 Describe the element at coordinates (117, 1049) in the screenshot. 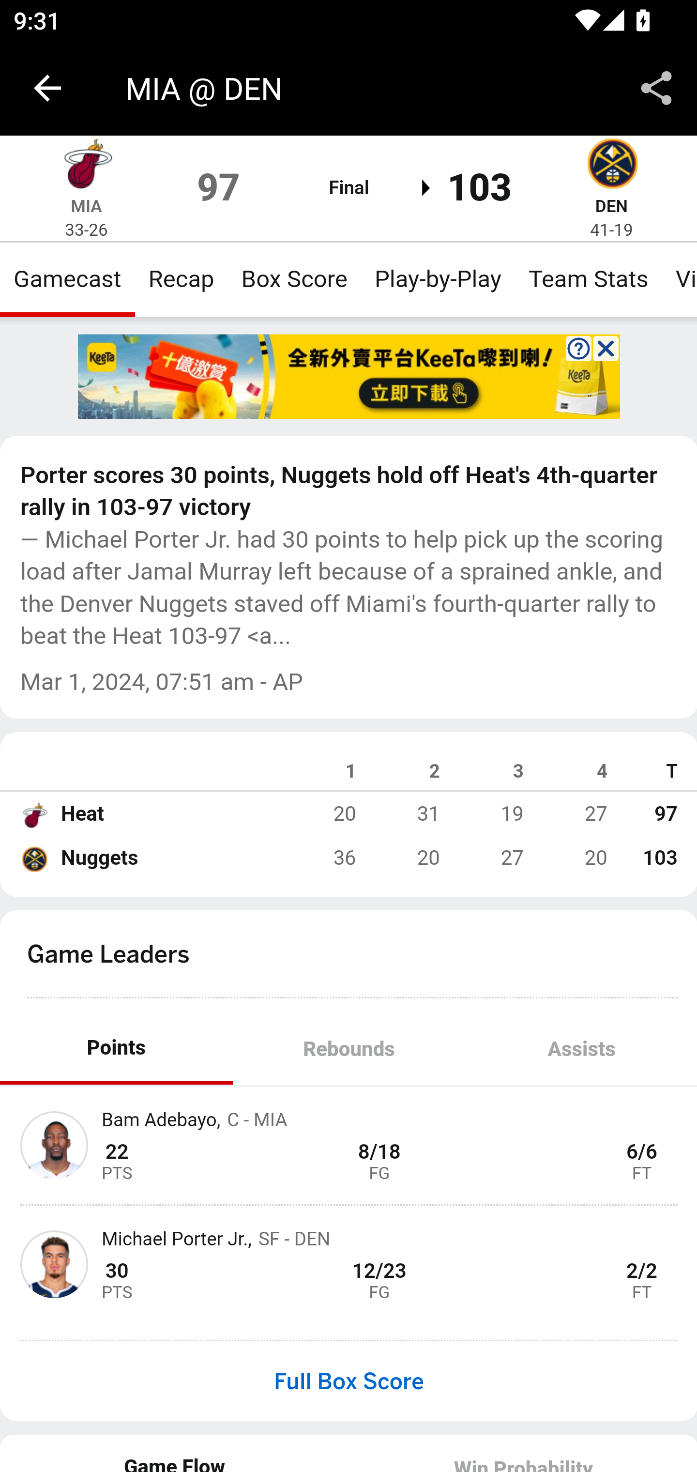

I see `Points` at that location.